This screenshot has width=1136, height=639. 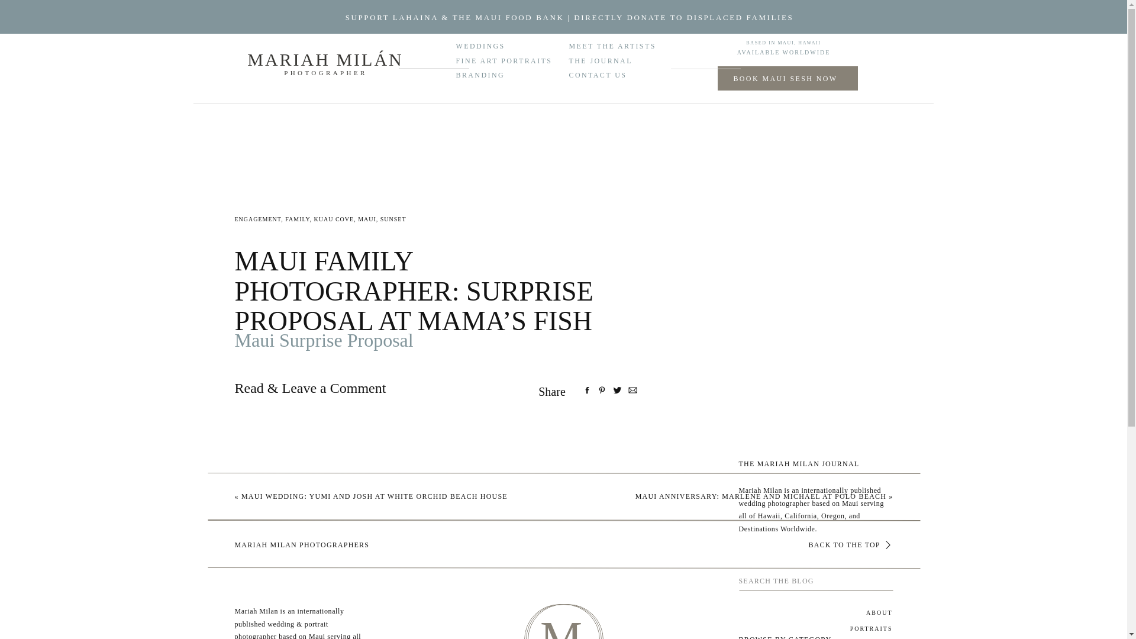 What do you see at coordinates (326, 76) in the screenshot?
I see `PHOTOGRAPHER` at bounding box center [326, 76].